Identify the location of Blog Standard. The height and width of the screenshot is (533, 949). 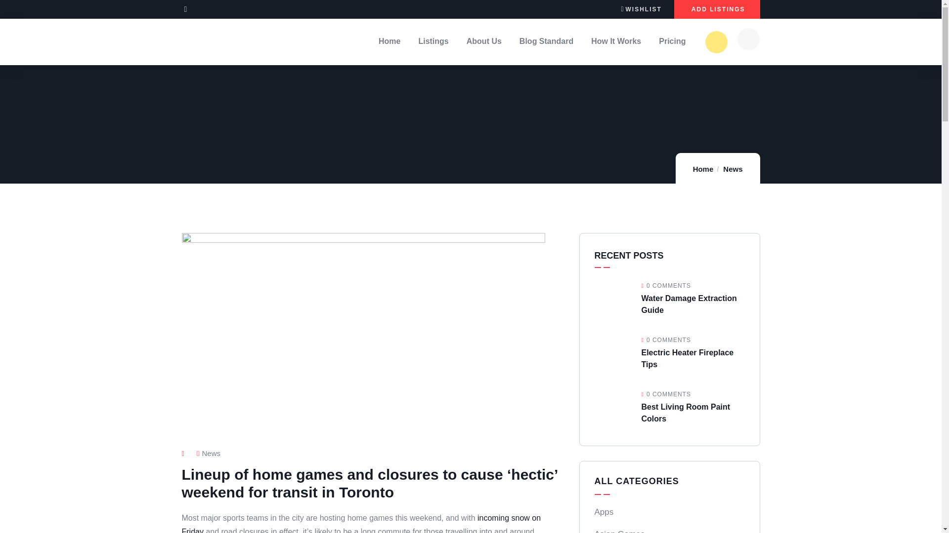
(546, 41).